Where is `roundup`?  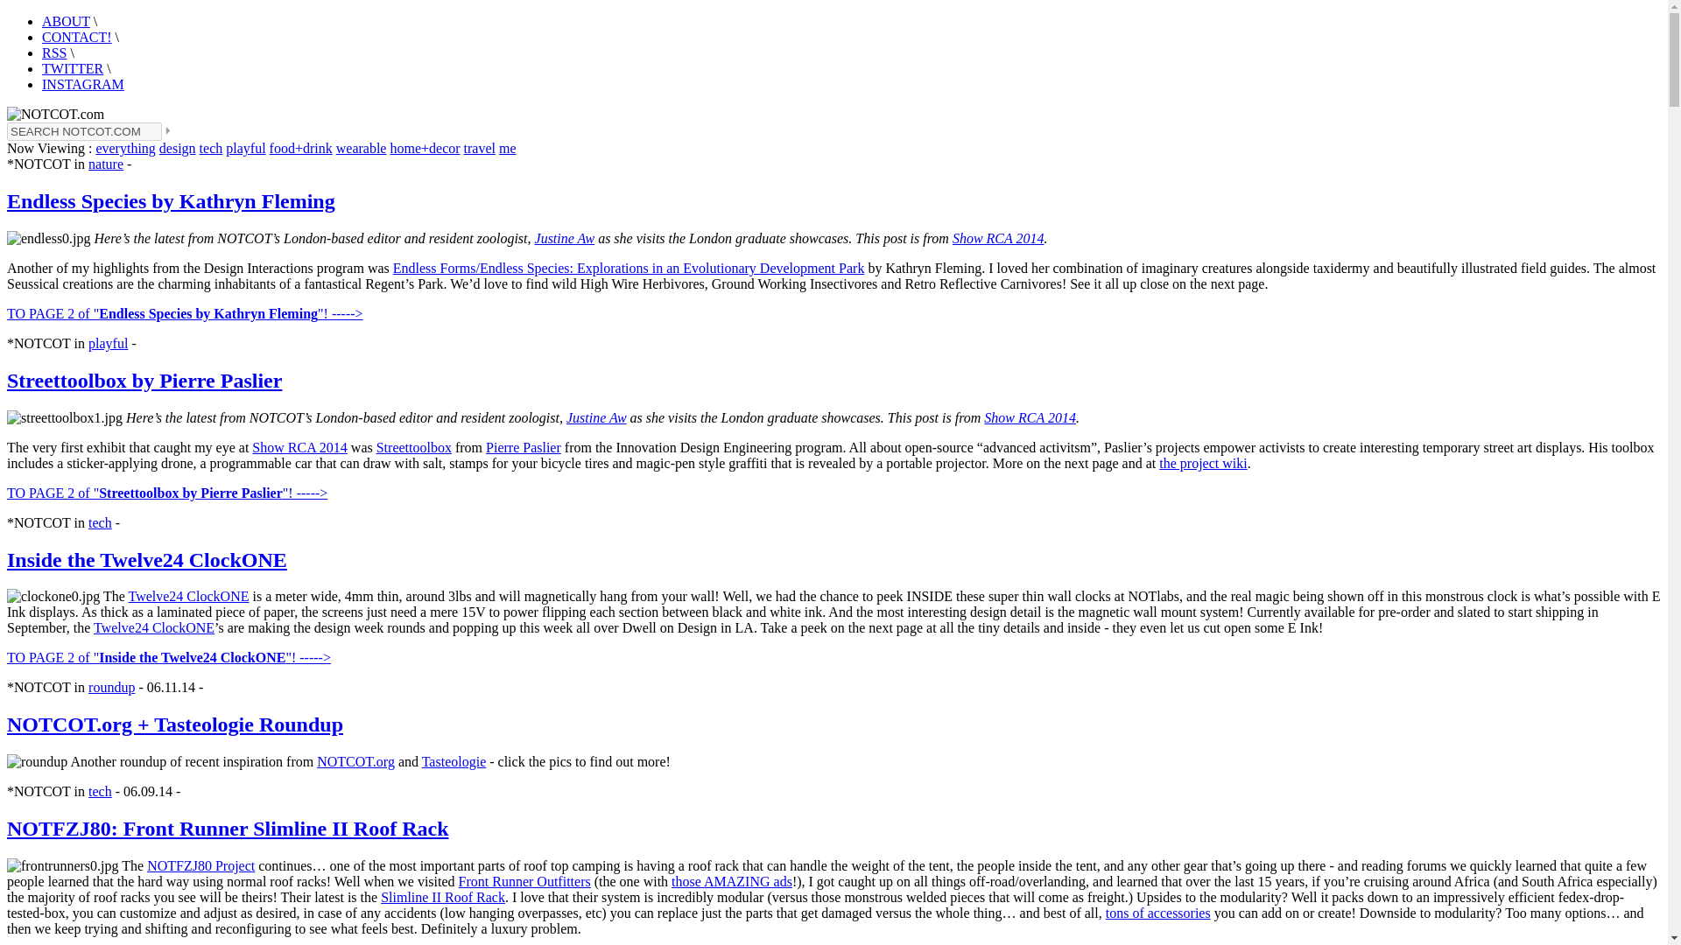 roundup is located at coordinates (111, 686).